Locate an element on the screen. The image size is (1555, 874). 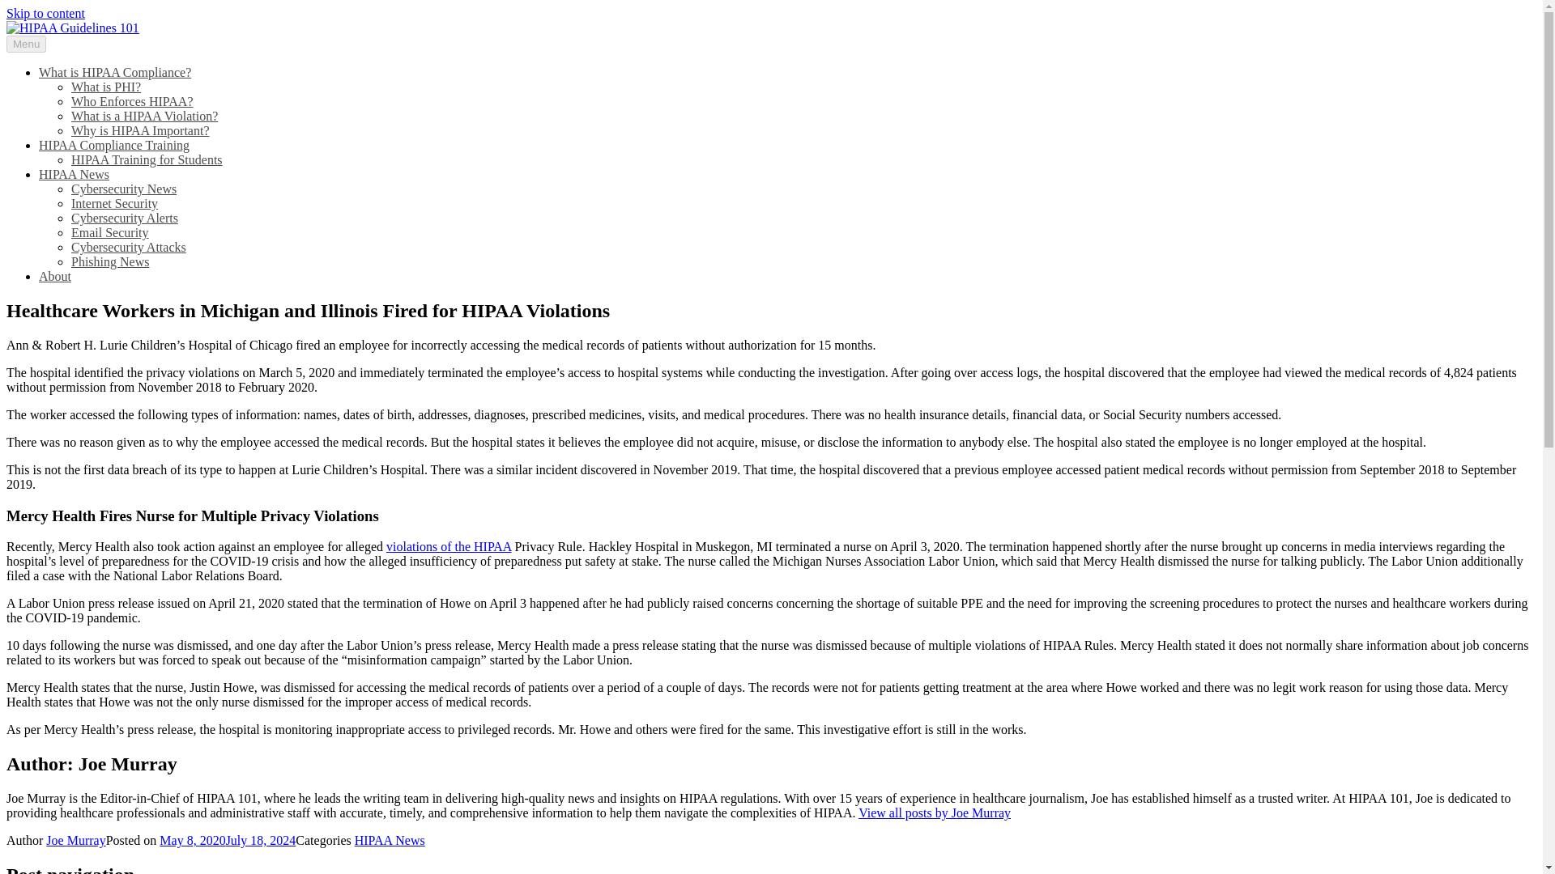
Joe Murray is located at coordinates (76, 840).